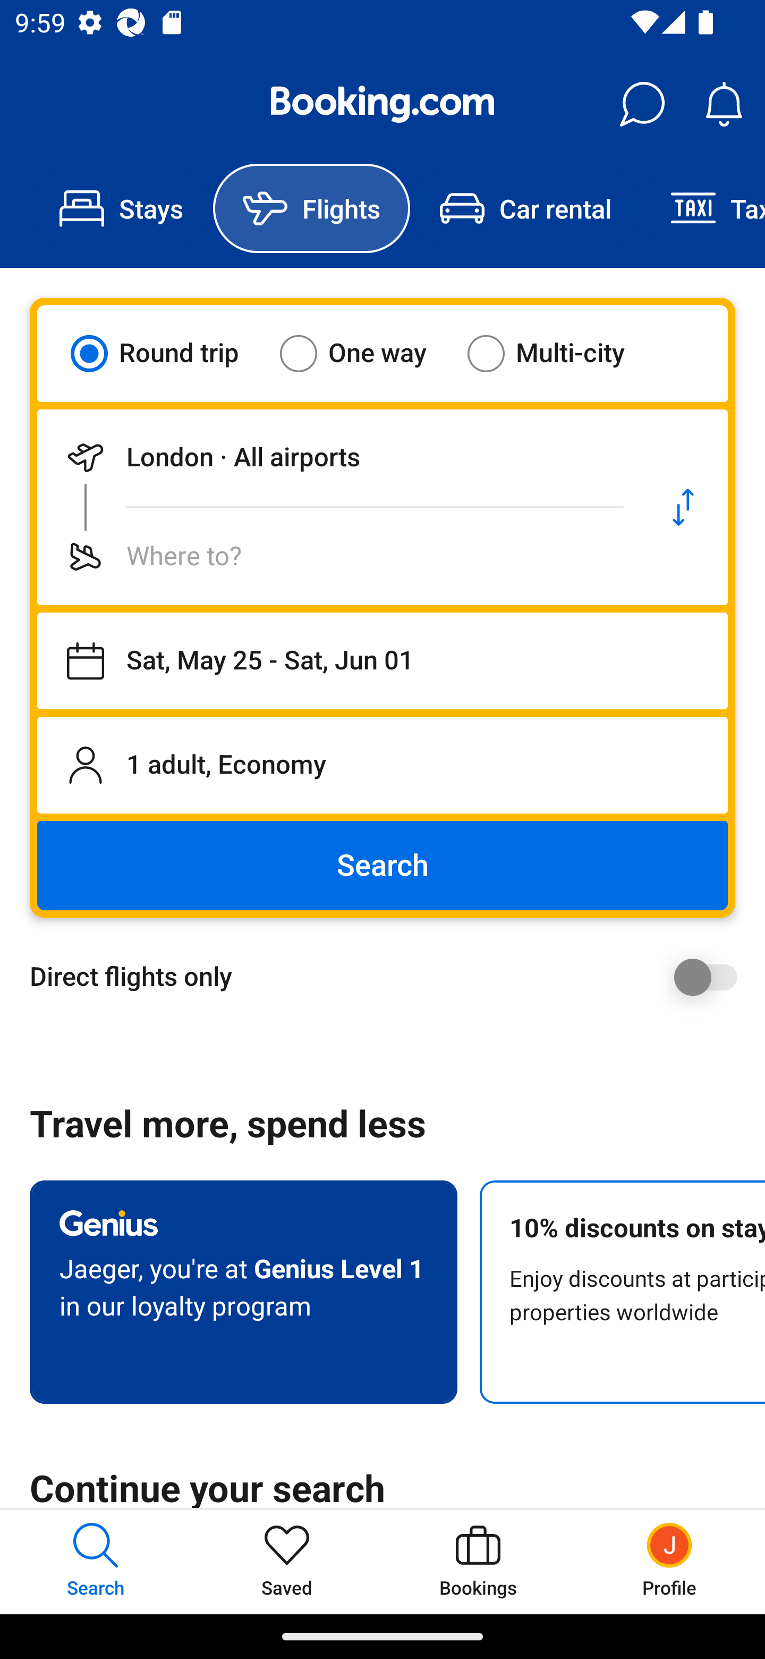 This screenshot has height=1659, width=765. Describe the element at coordinates (478, 1561) in the screenshot. I see `Bookings` at that location.